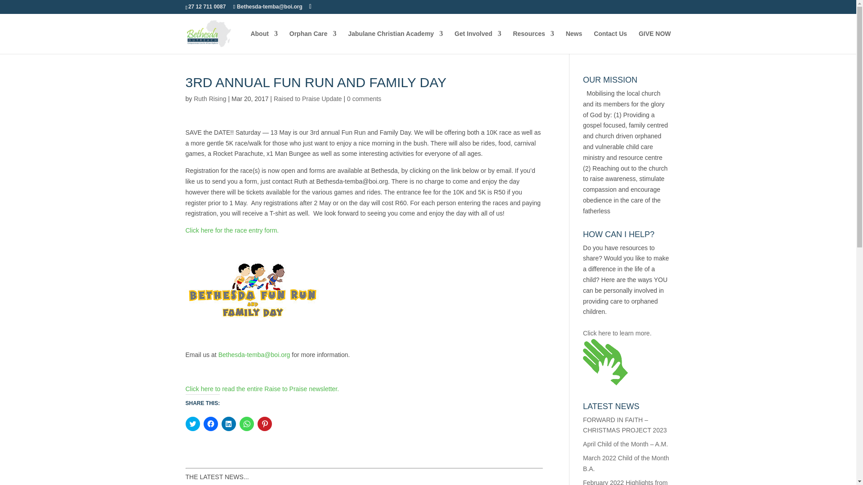 The width and height of the screenshot is (863, 485). I want to click on GIVE NOW, so click(654, 42).